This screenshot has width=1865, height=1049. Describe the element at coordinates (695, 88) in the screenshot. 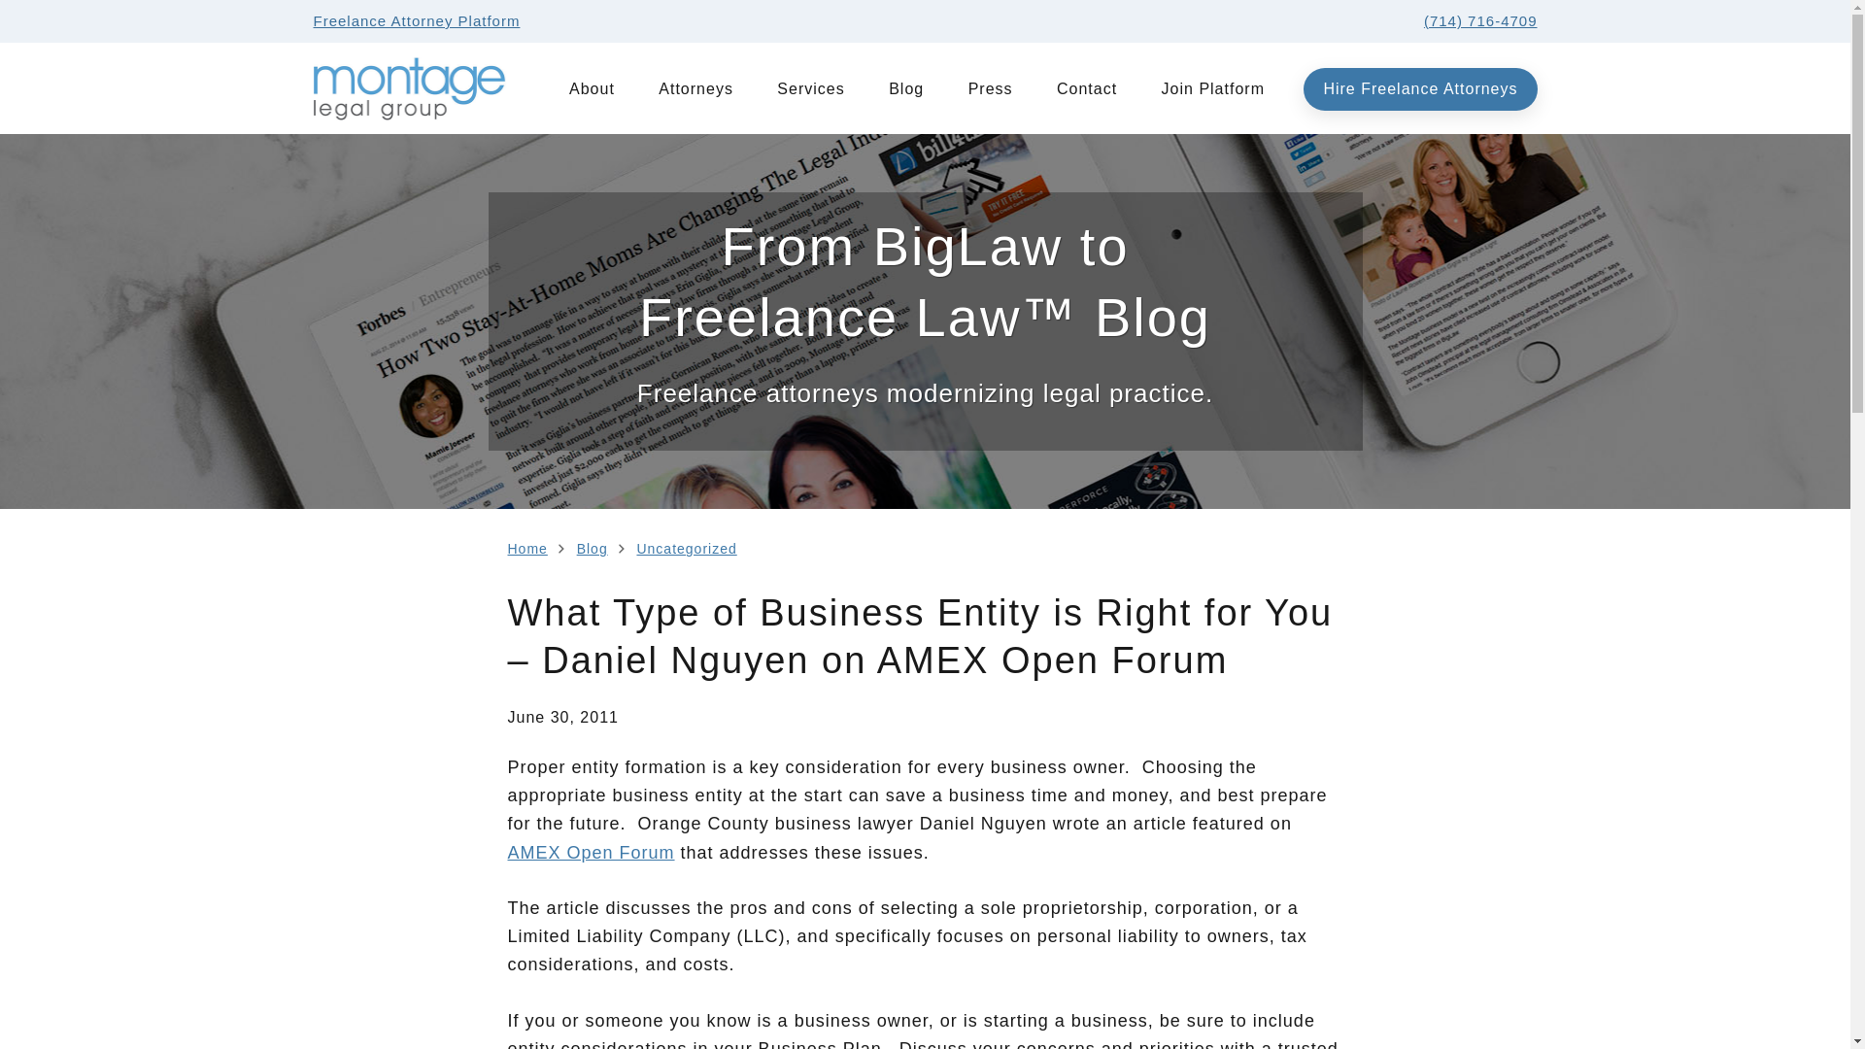

I see `Attorneys` at that location.